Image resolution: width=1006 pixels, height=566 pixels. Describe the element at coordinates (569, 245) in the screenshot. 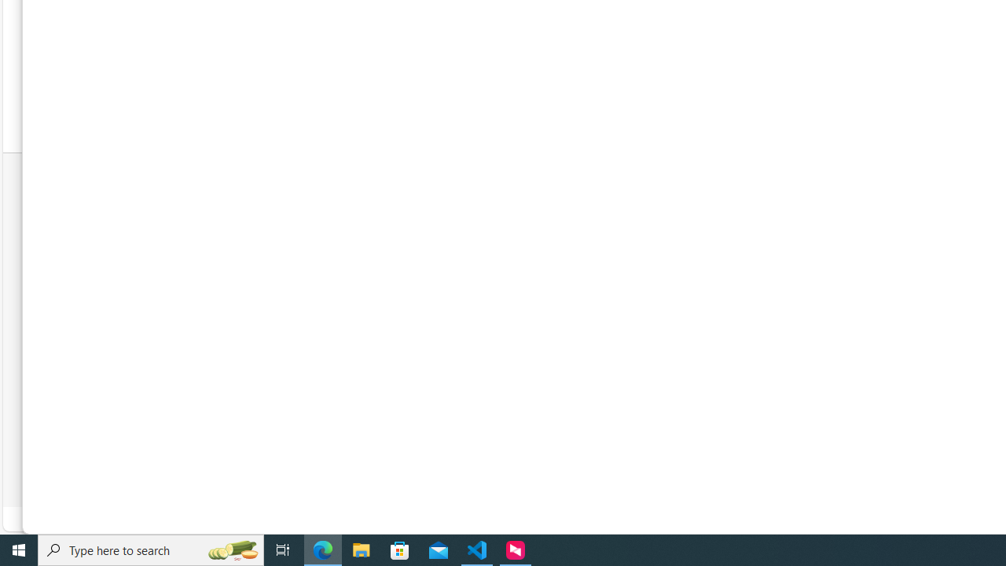

I see `eBay Money Back Guarantee` at that location.